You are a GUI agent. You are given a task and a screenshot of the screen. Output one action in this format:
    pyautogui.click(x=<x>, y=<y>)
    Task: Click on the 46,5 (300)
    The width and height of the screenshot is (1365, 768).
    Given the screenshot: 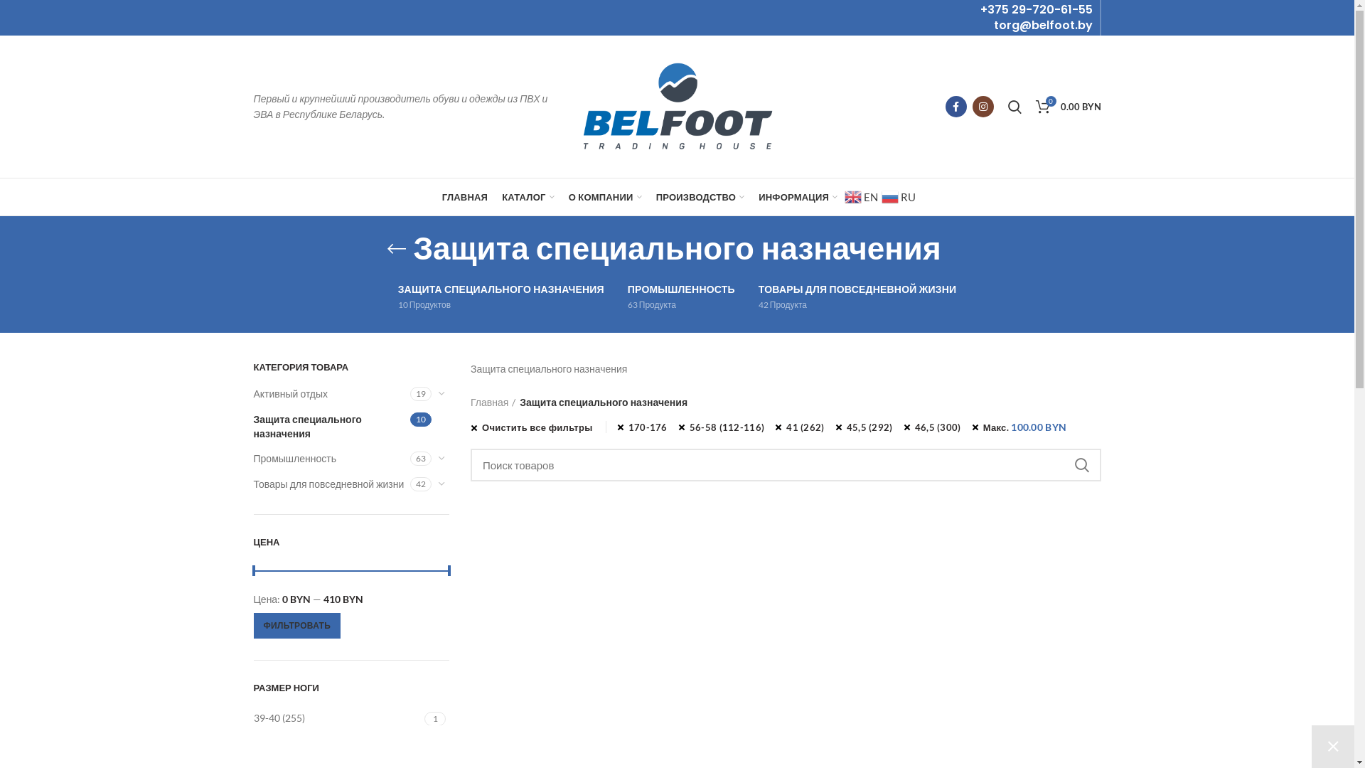 What is the action you would take?
    pyautogui.click(x=933, y=427)
    